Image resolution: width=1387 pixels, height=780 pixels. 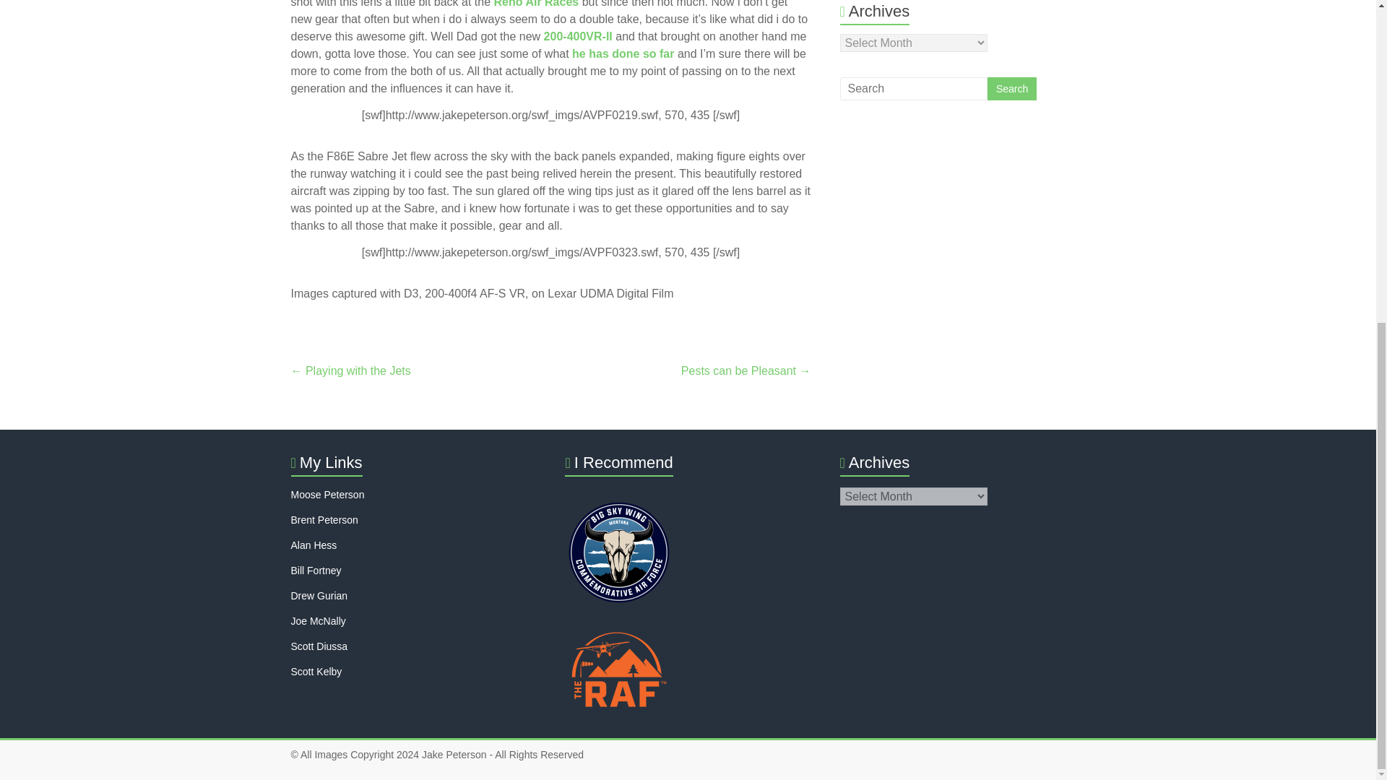 I want to click on Brent Peterson, so click(x=324, y=519).